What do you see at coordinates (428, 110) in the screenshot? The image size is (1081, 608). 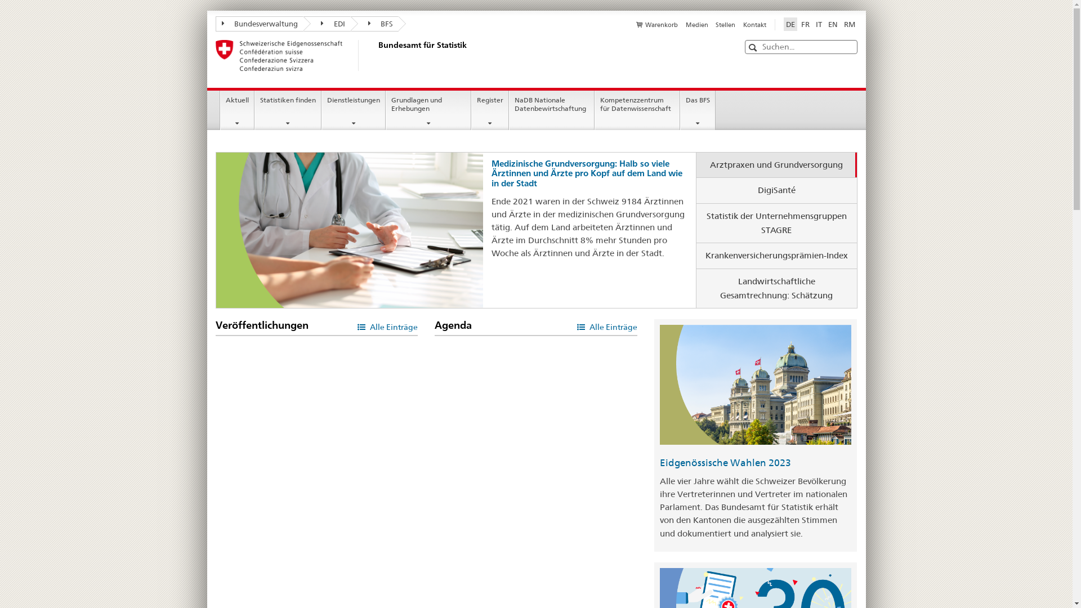 I see `Grundlagen und Erhebungen` at bounding box center [428, 110].